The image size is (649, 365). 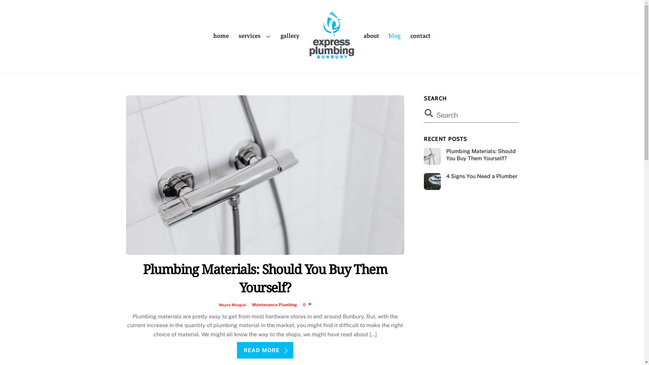 What do you see at coordinates (395, 36) in the screenshot?
I see `blog` at bounding box center [395, 36].